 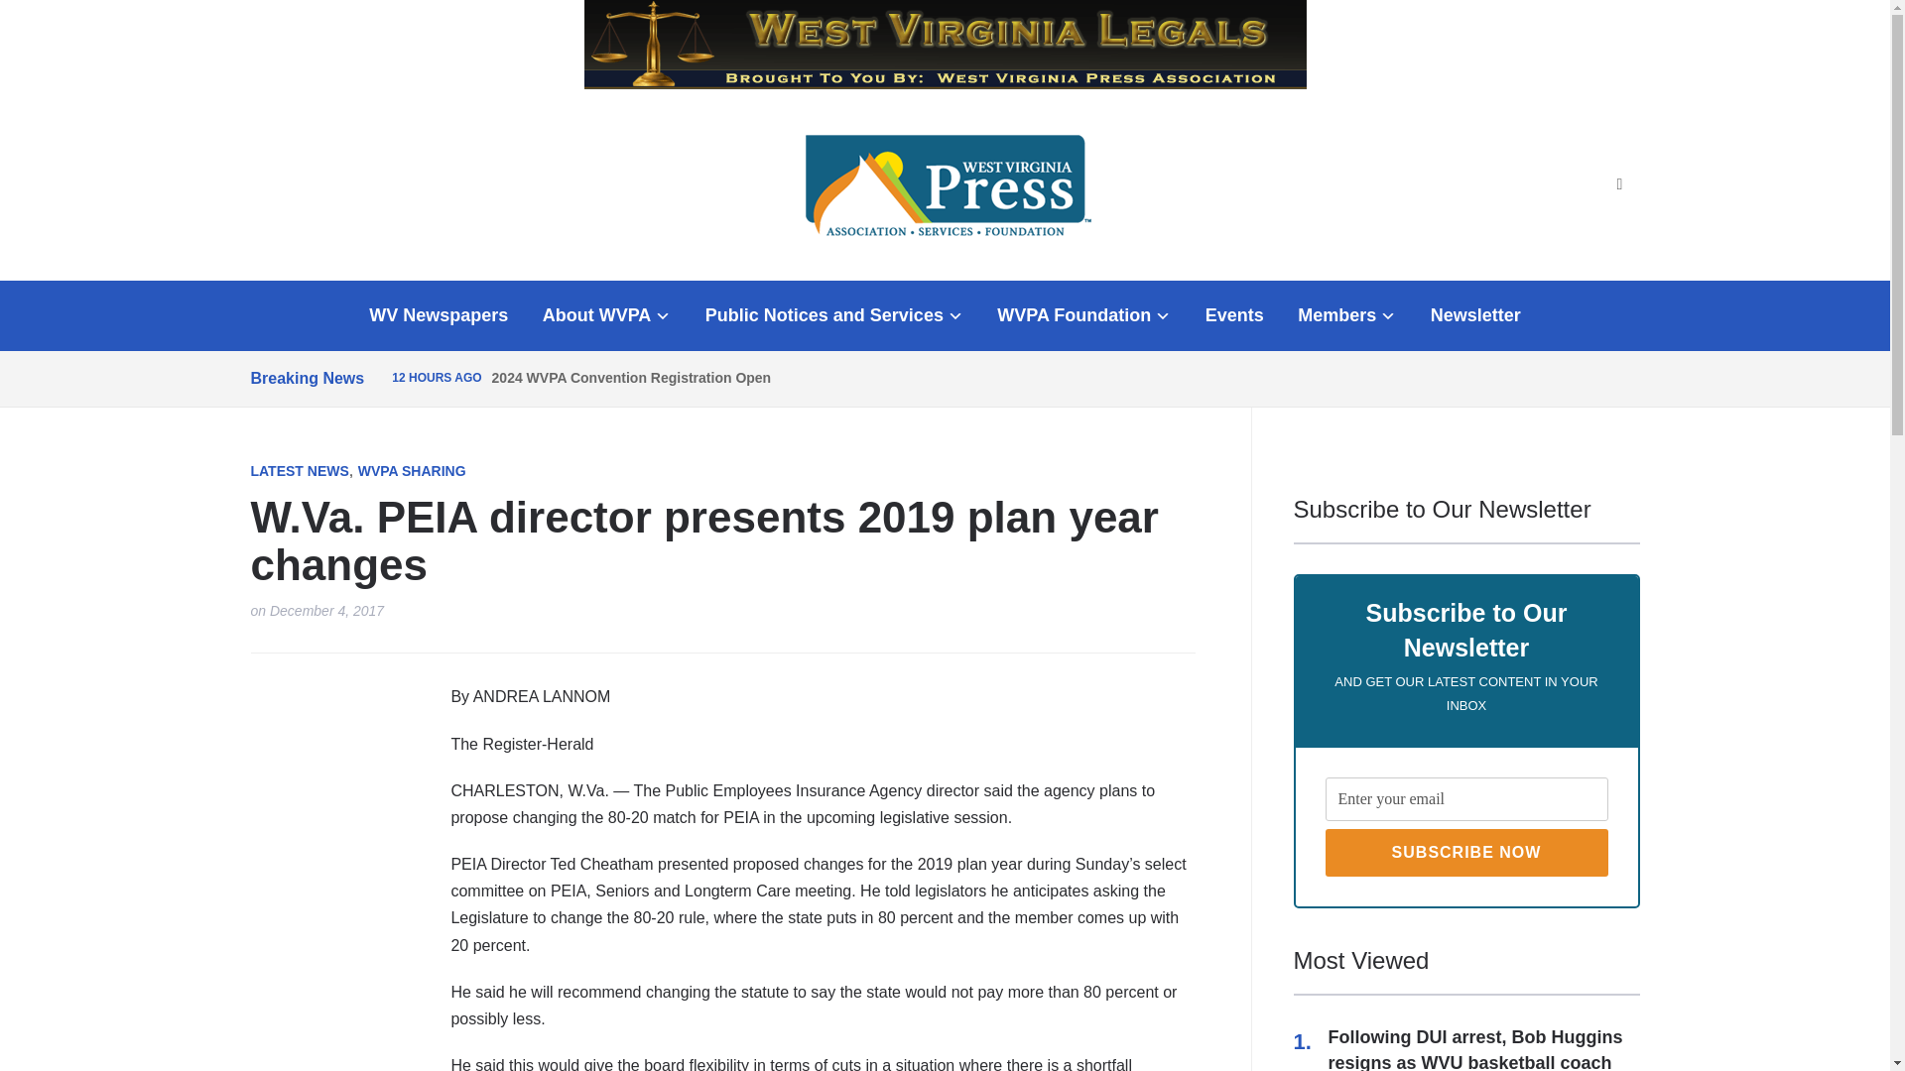 What do you see at coordinates (1466, 853) in the screenshot?
I see `Subscribe Now` at bounding box center [1466, 853].